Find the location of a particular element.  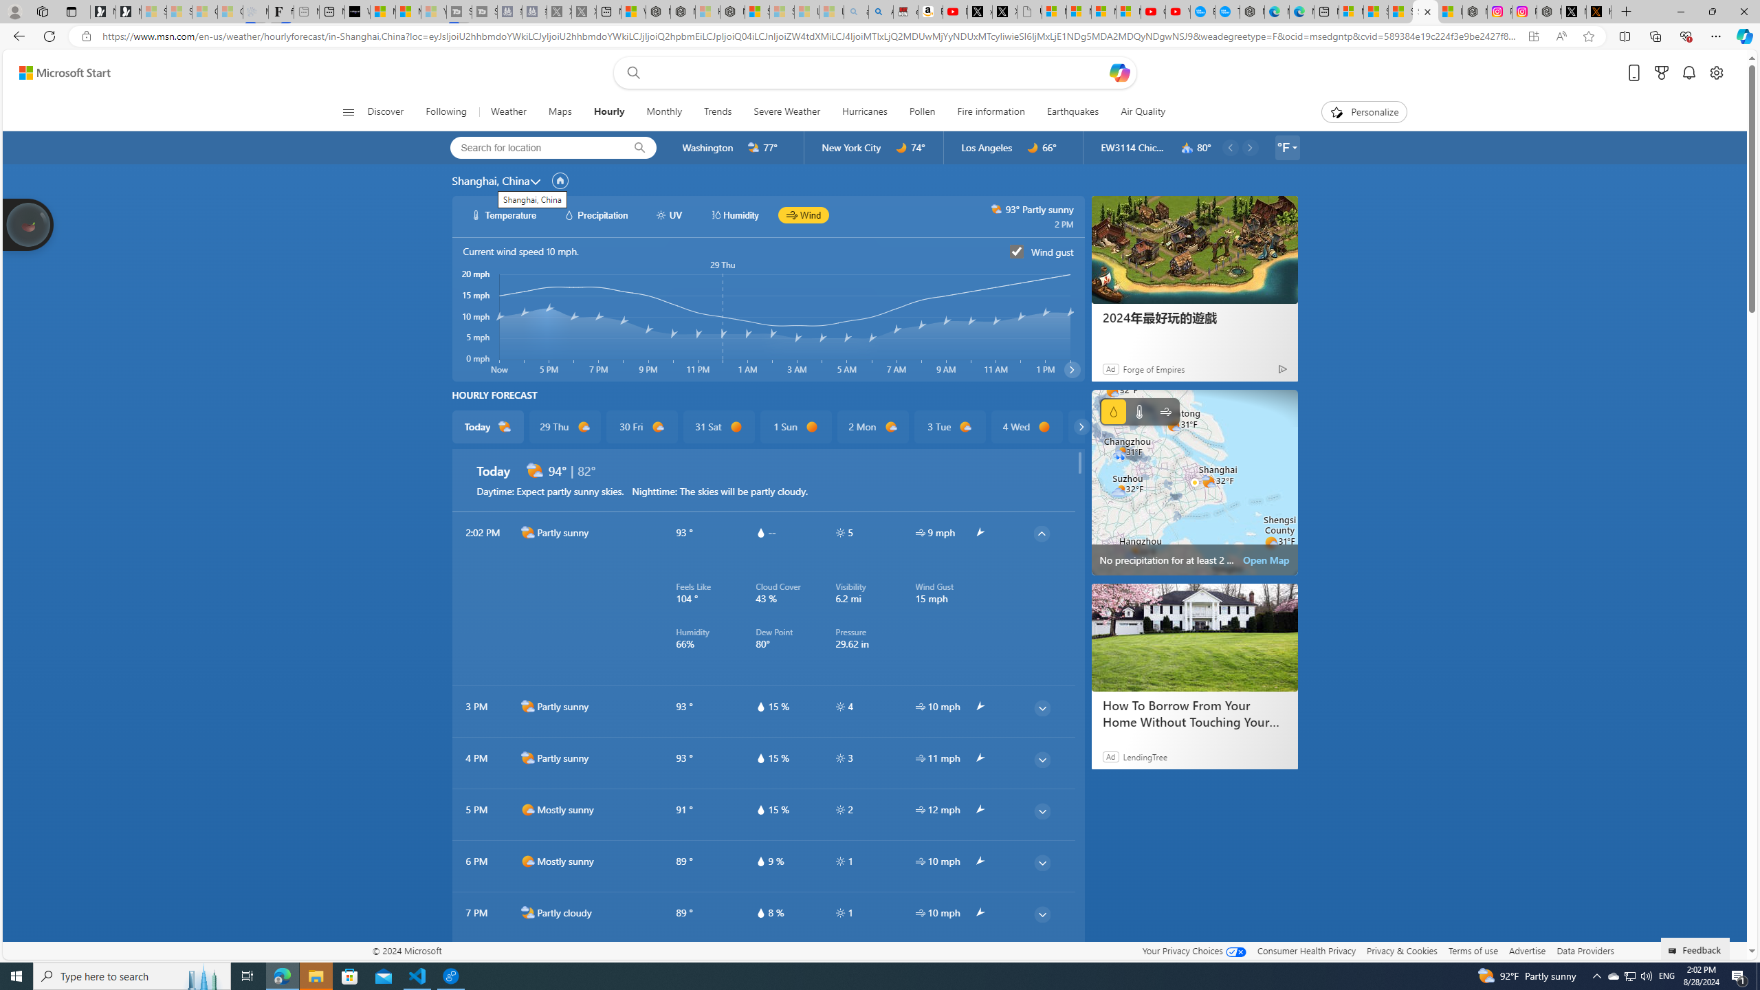

n3200 is located at coordinates (1187, 148).